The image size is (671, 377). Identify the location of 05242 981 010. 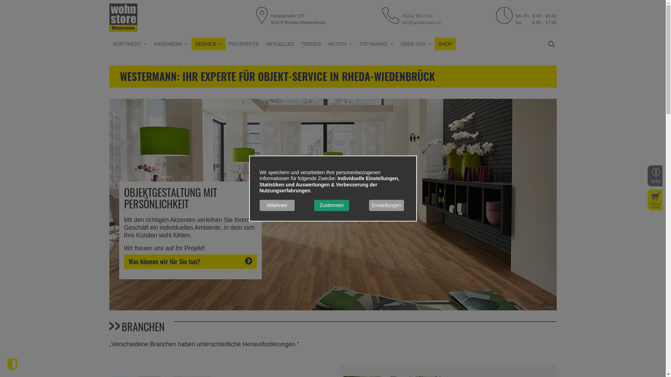
(417, 16).